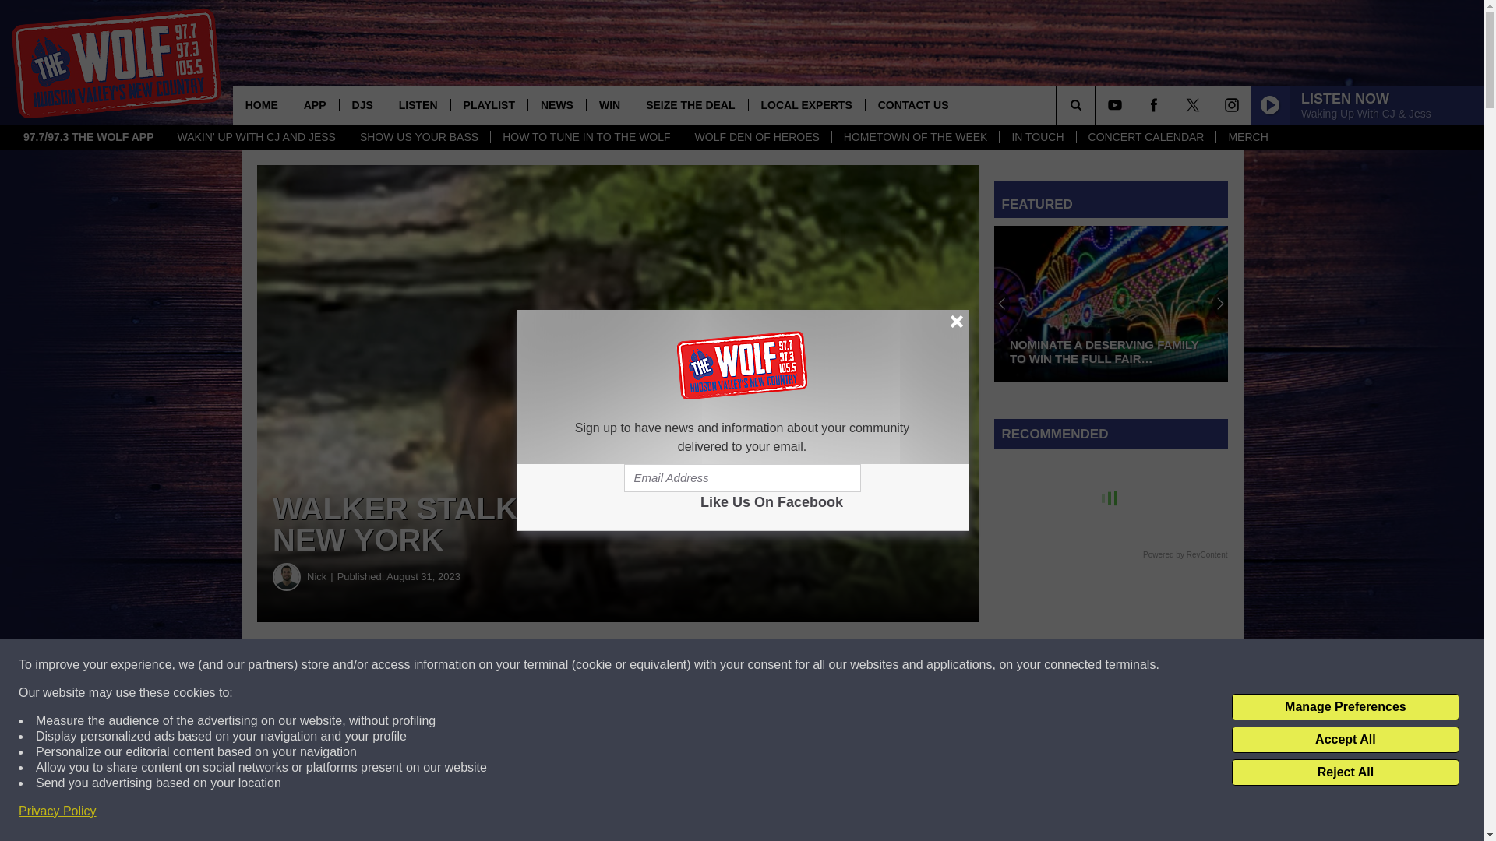  I want to click on Reject All, so click(1345, 772).